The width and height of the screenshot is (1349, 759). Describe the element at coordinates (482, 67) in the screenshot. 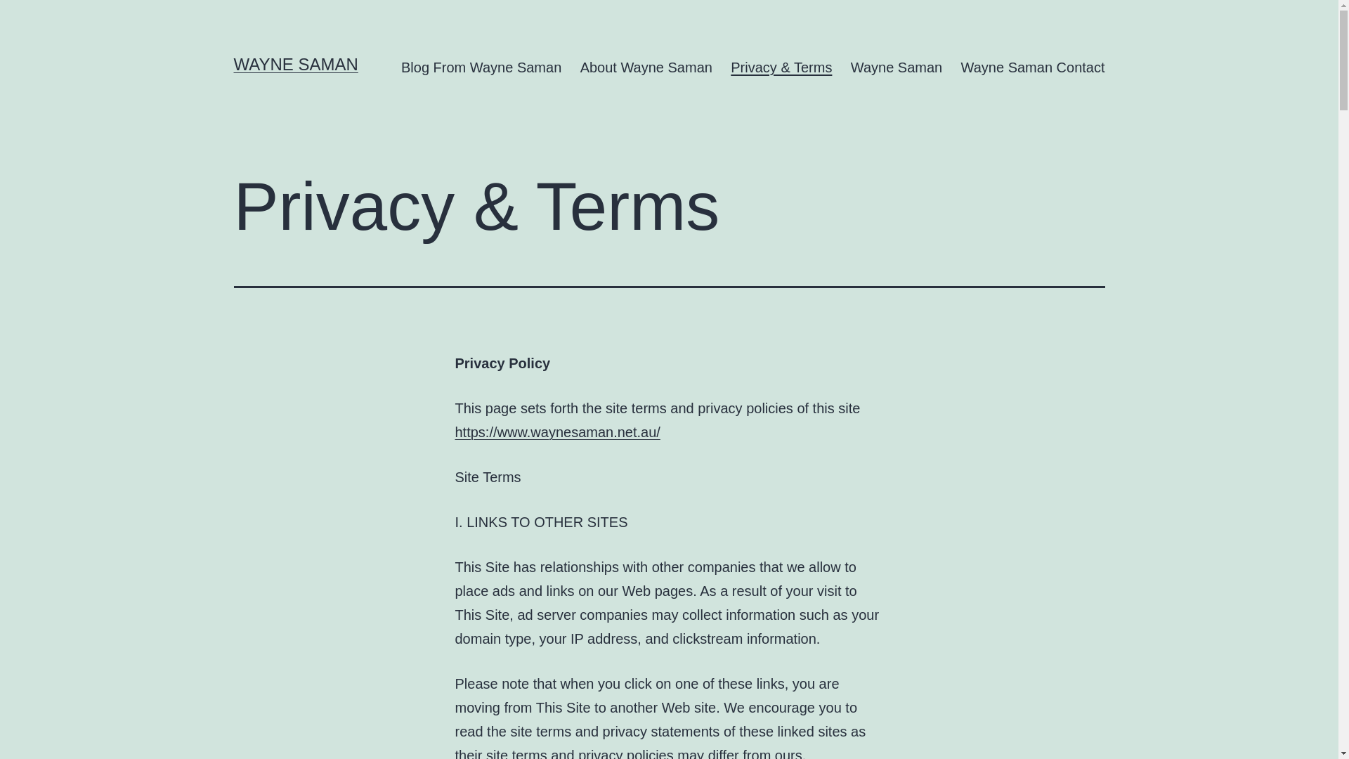

I see `Blog From Wayne Saman` at that location.